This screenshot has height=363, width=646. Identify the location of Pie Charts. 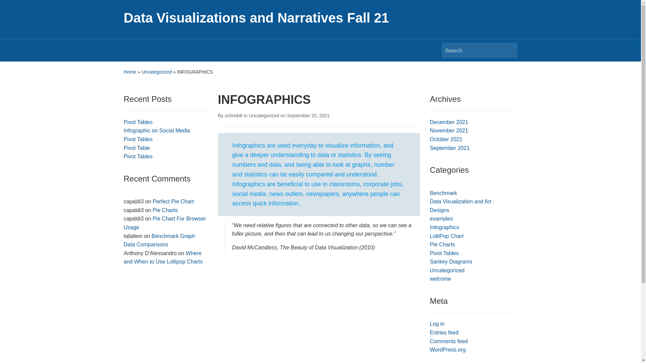
(165, 210).